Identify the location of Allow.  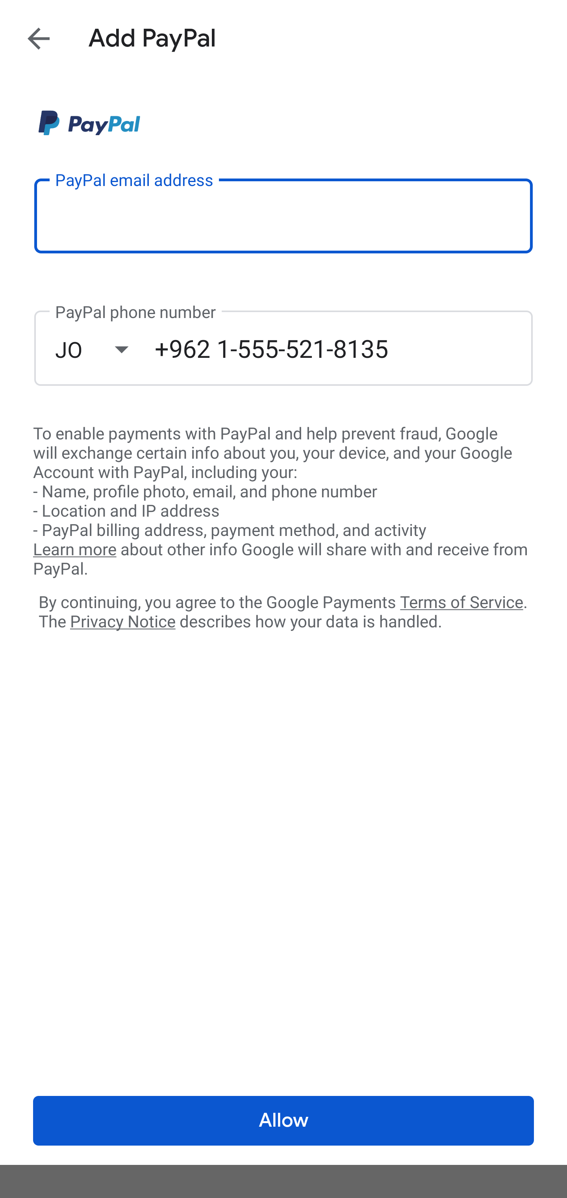
(283, 1121).